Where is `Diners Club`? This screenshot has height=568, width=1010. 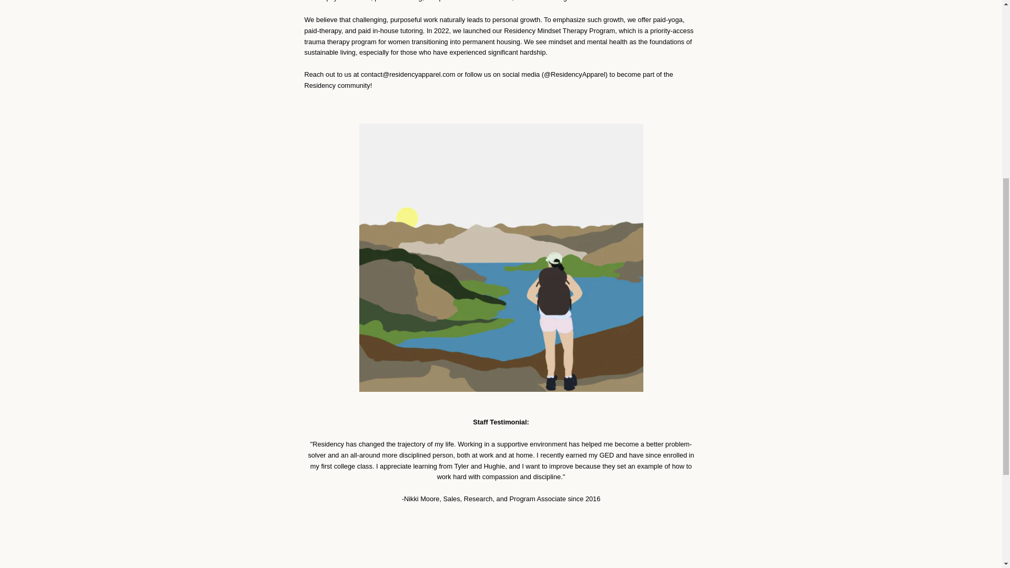
Diners Club is located at coordinates (661, 197).